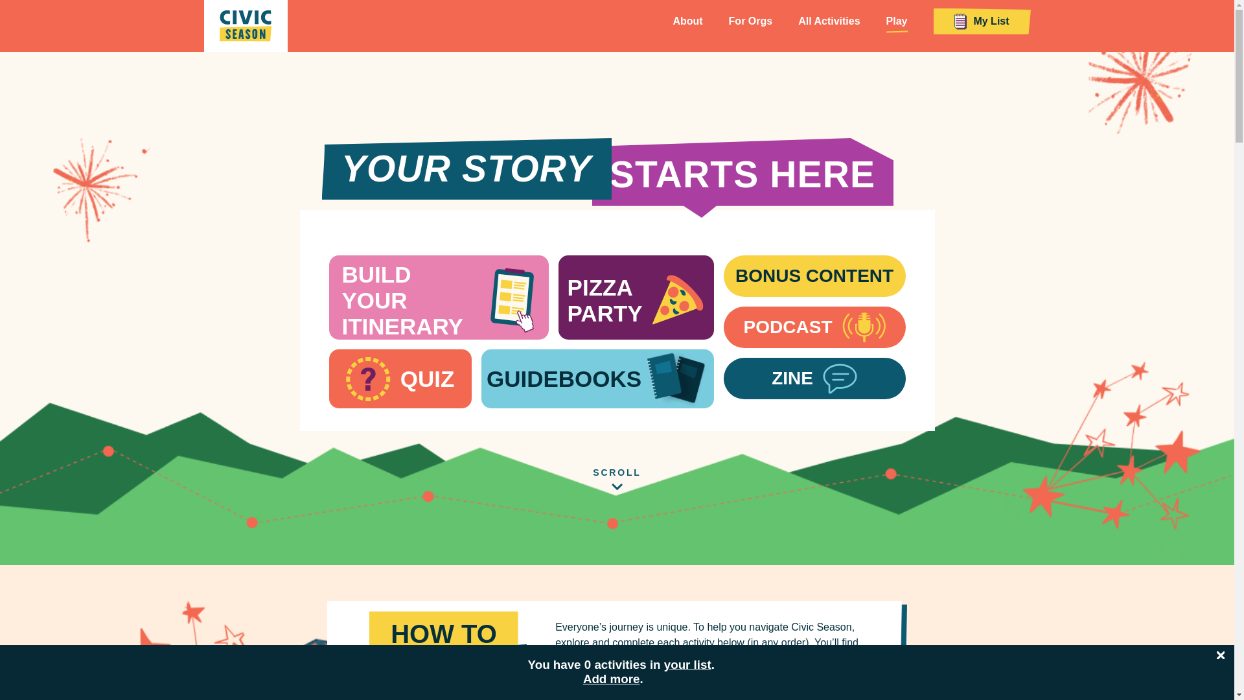 This screenshot has height=700, width=1244. What do you see at coordinates (829, 21) in the screenshot?
I see `All Activities` at bounding box center [829, 21].